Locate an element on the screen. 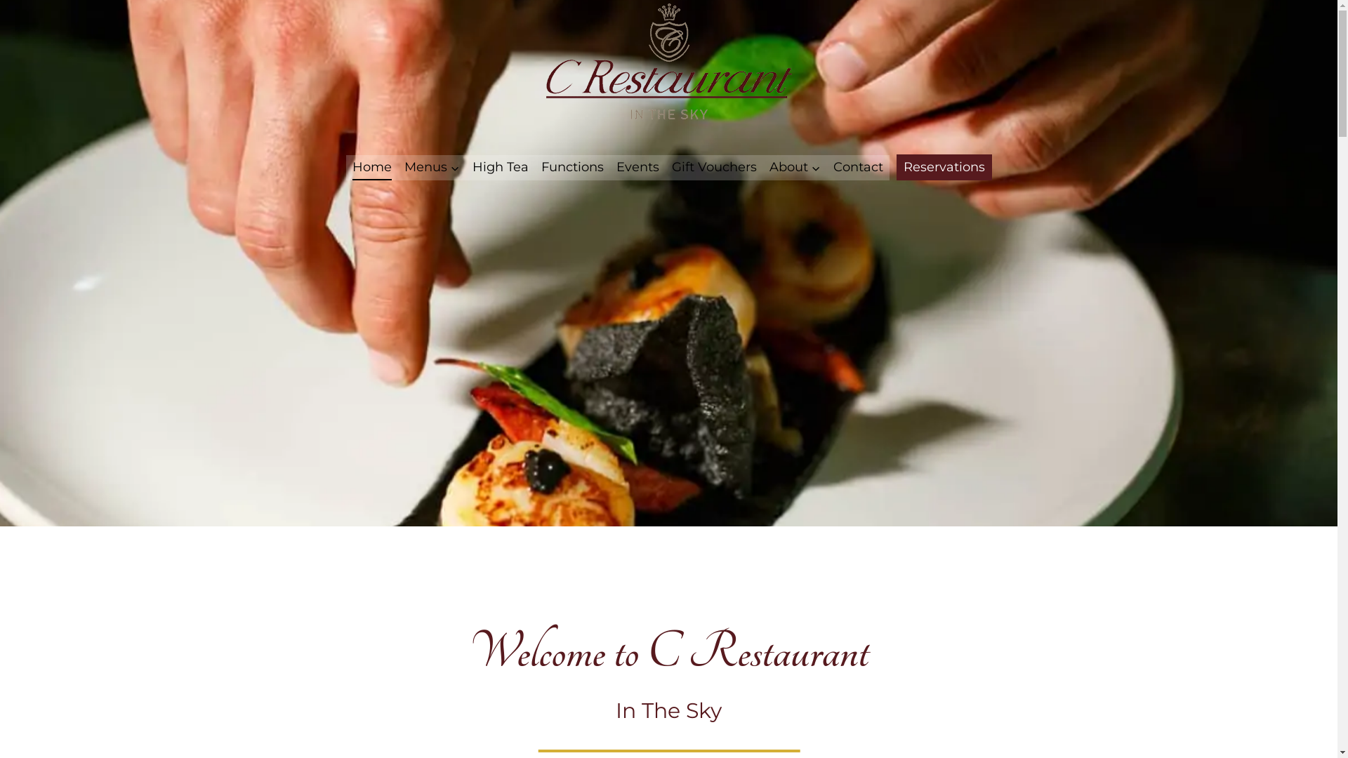  Home is located at coordinates (371, 167).